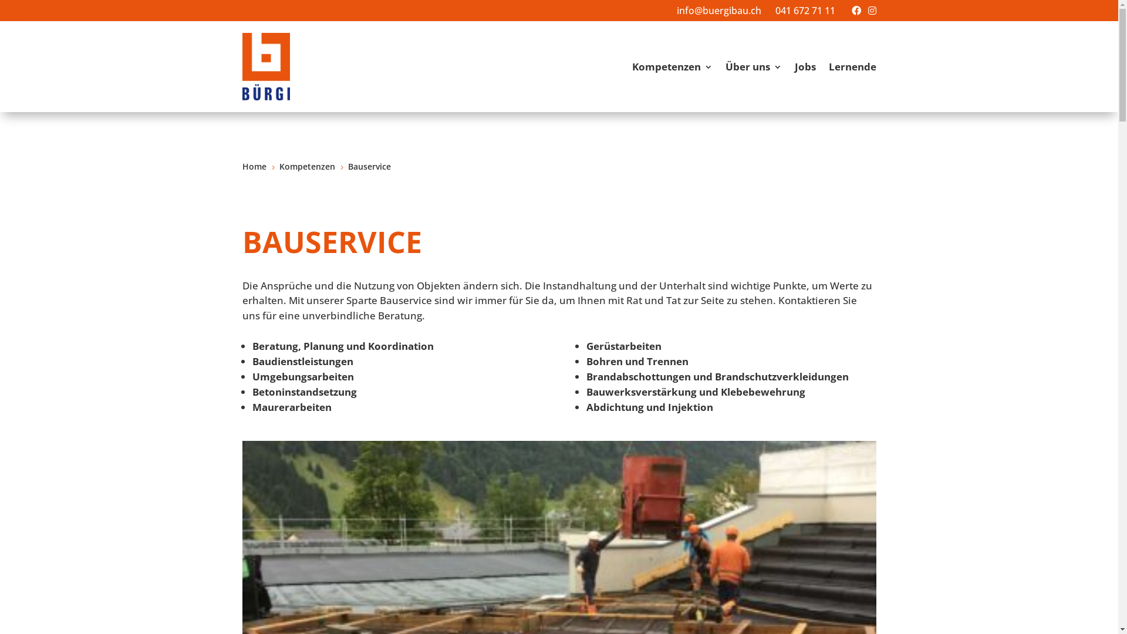 The width and height of the screenshot is (1127, 634). I want to click on info@buergibau.ch, so click(718, 11).